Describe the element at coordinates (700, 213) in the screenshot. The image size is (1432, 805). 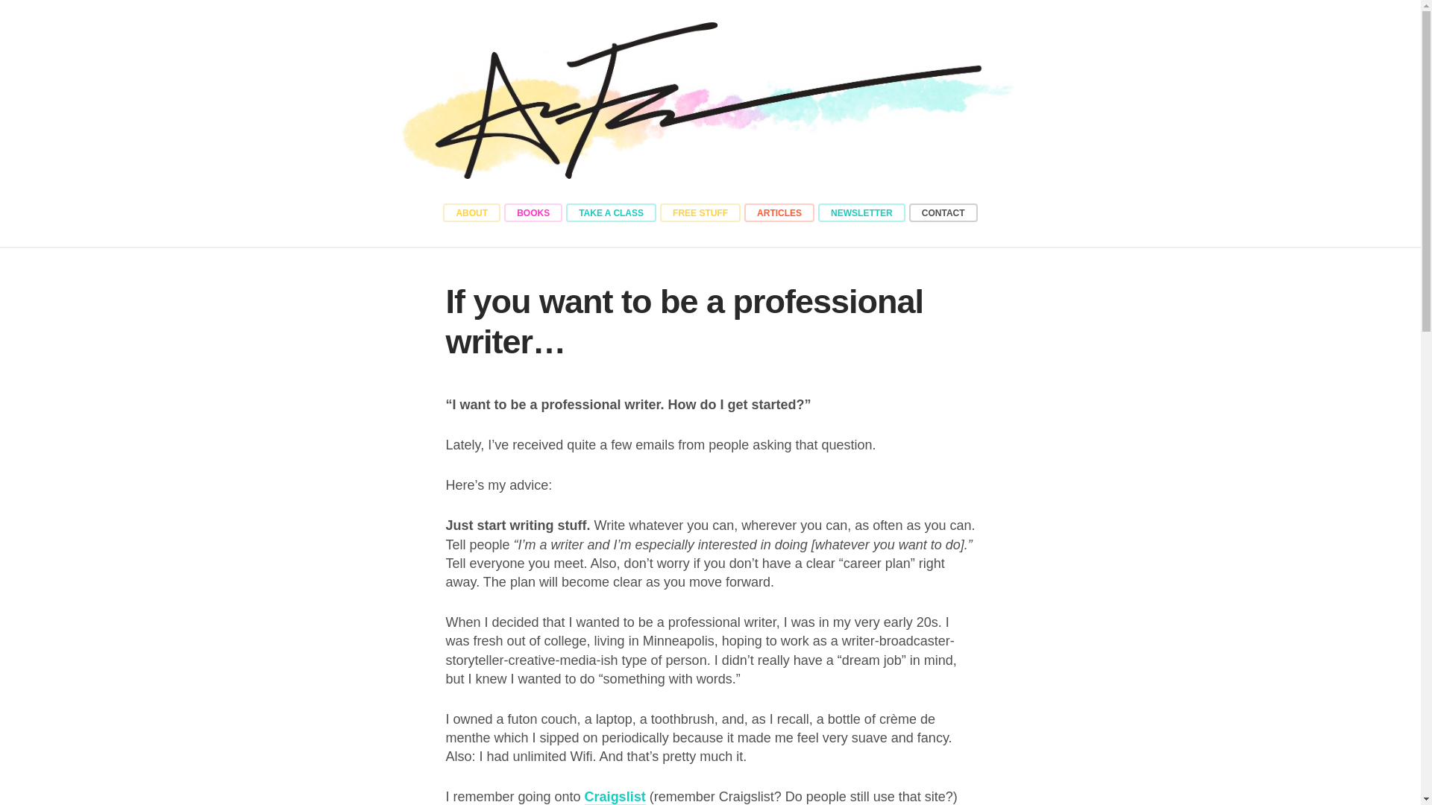
I see `FREE STUFF` at that location.